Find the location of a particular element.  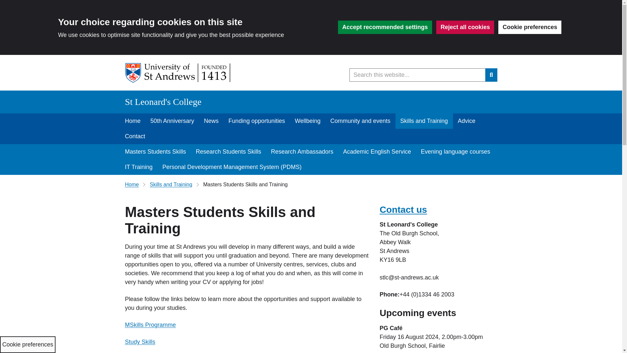

50th Anniversary is located at coordinates (172, 121).